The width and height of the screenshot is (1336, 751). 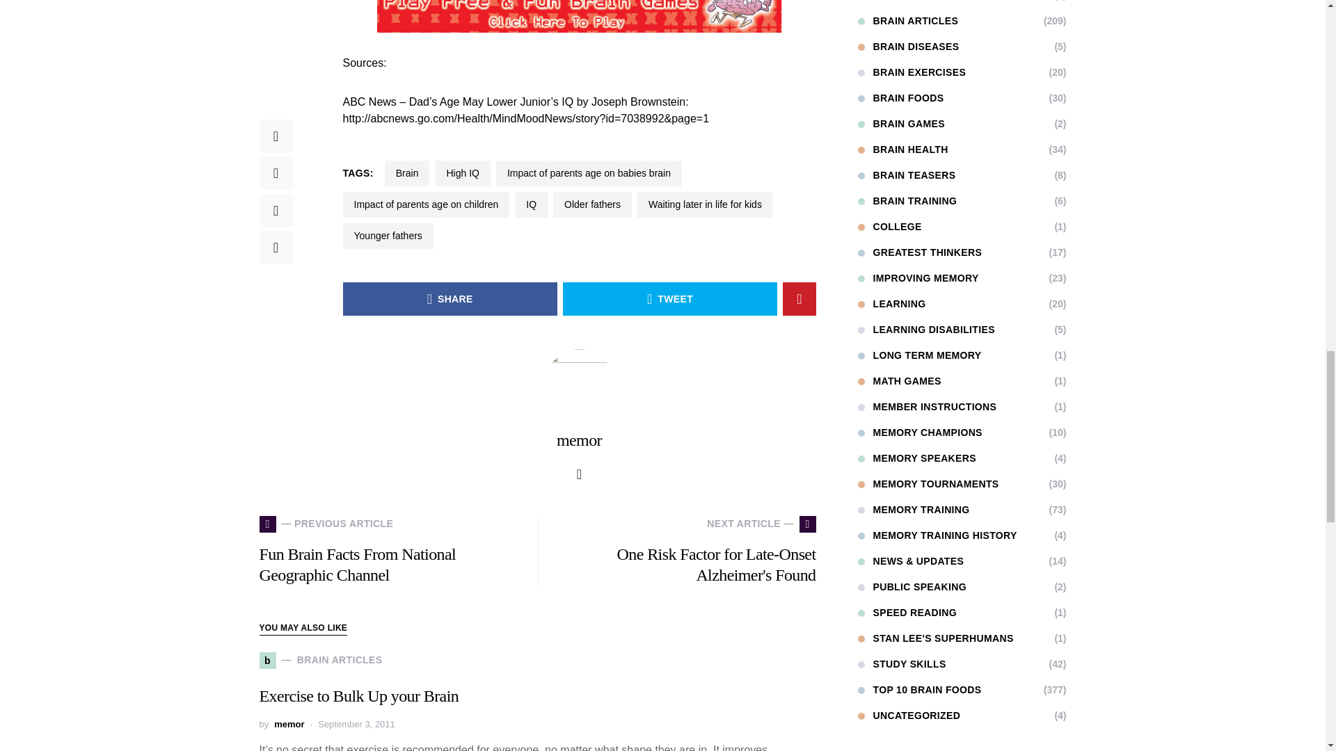 What do you see at coordinates (592, 204) in the screenshot?
I see `older fathers` at bounding box center [592, 204].